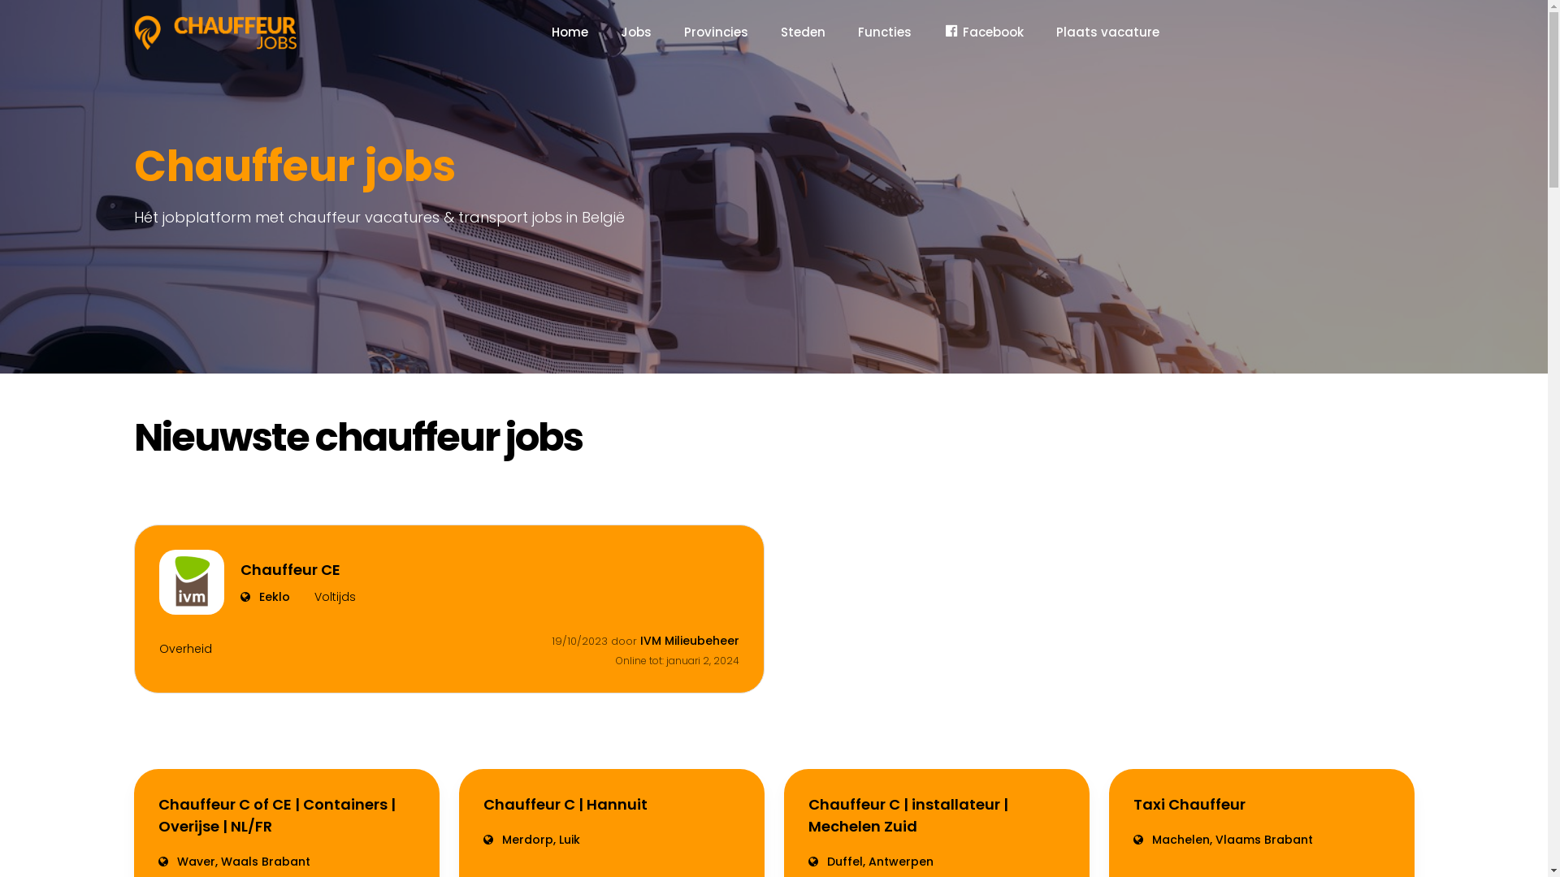  What do you see at coordinates (636, 32) in the screenshot?
I see `Jobs` at bounding box center [636, 32].